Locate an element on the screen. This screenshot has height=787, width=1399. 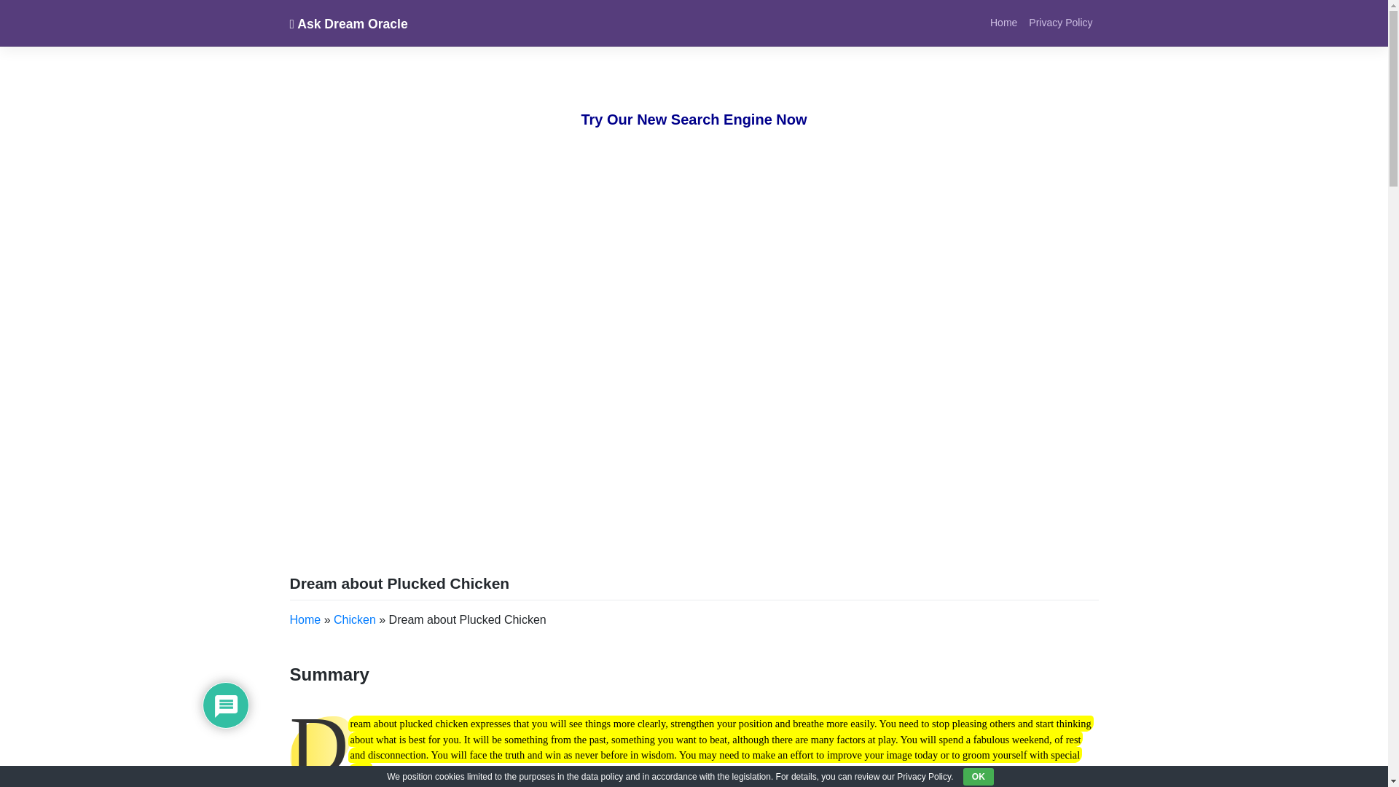
Home is located at coordinates (305, 619).